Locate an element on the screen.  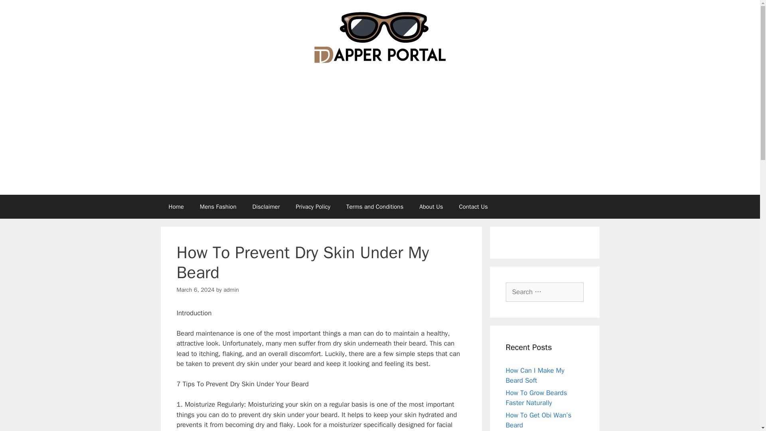
How Can I Make My Beard Soft is located at coordinates (535, 376).